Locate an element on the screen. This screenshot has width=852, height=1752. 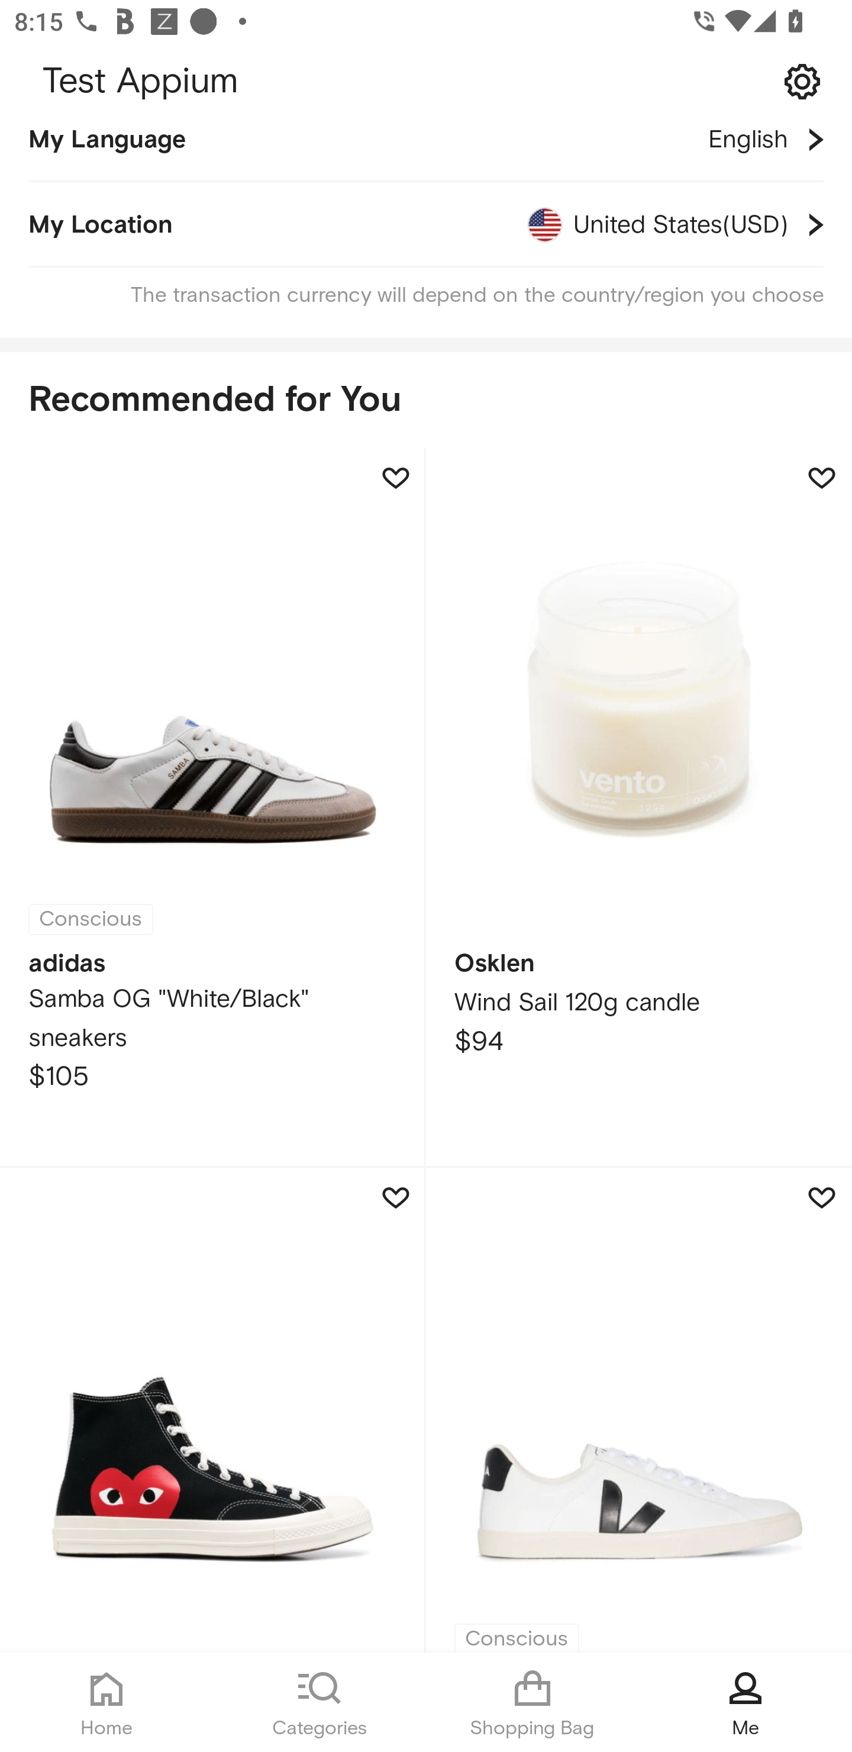
My Location United States(USD) is located at coordinates (426, 225).